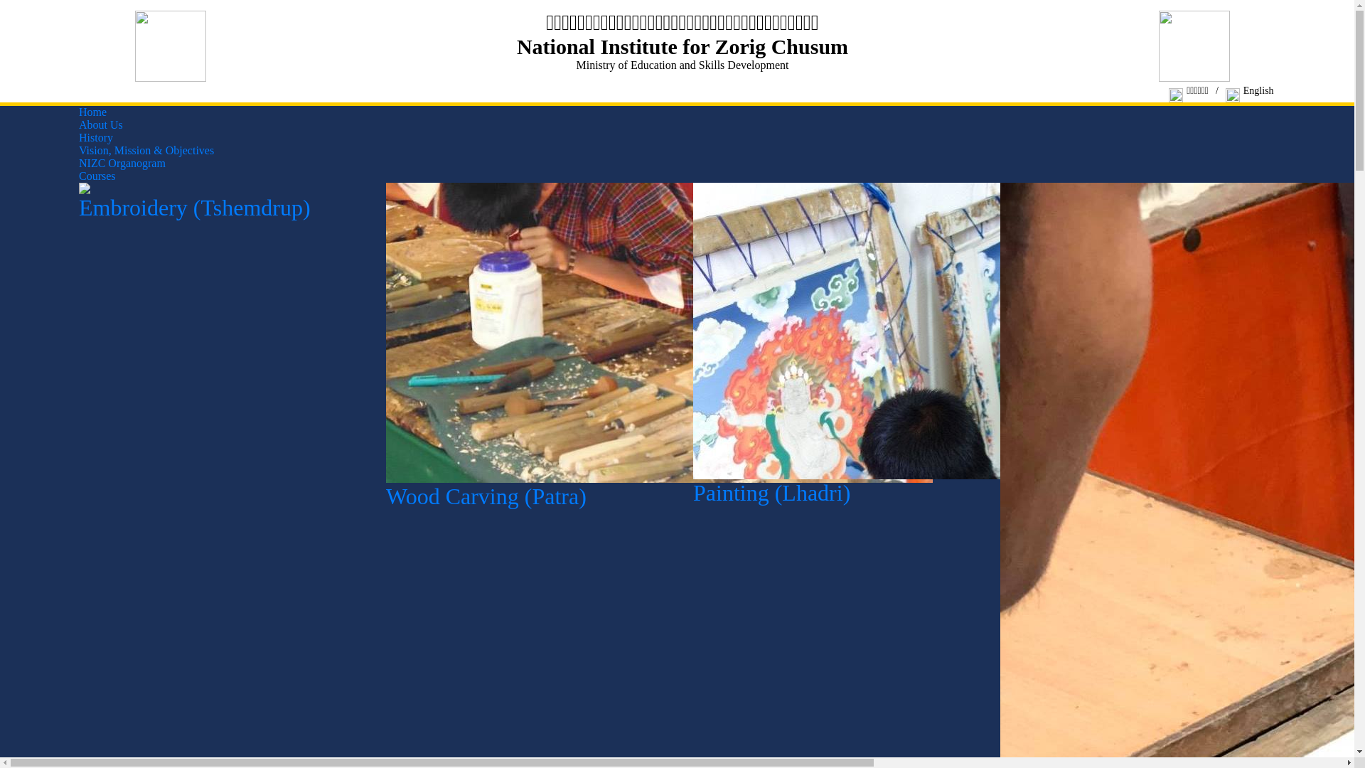  Describe the element at coordinates (146, 151) in the screenshot. I see `Vision, Mission & Objectives` at that location.